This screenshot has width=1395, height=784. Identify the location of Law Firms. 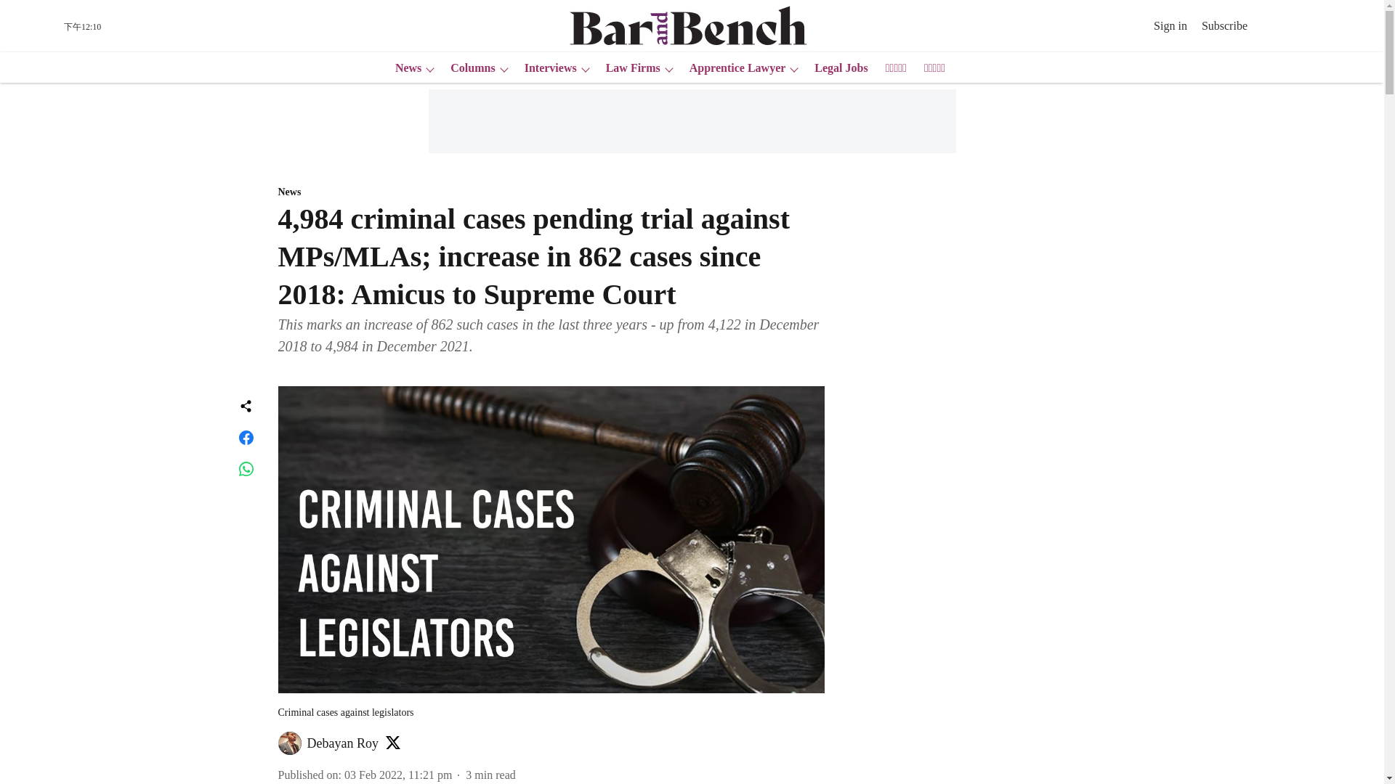
(628, 68).